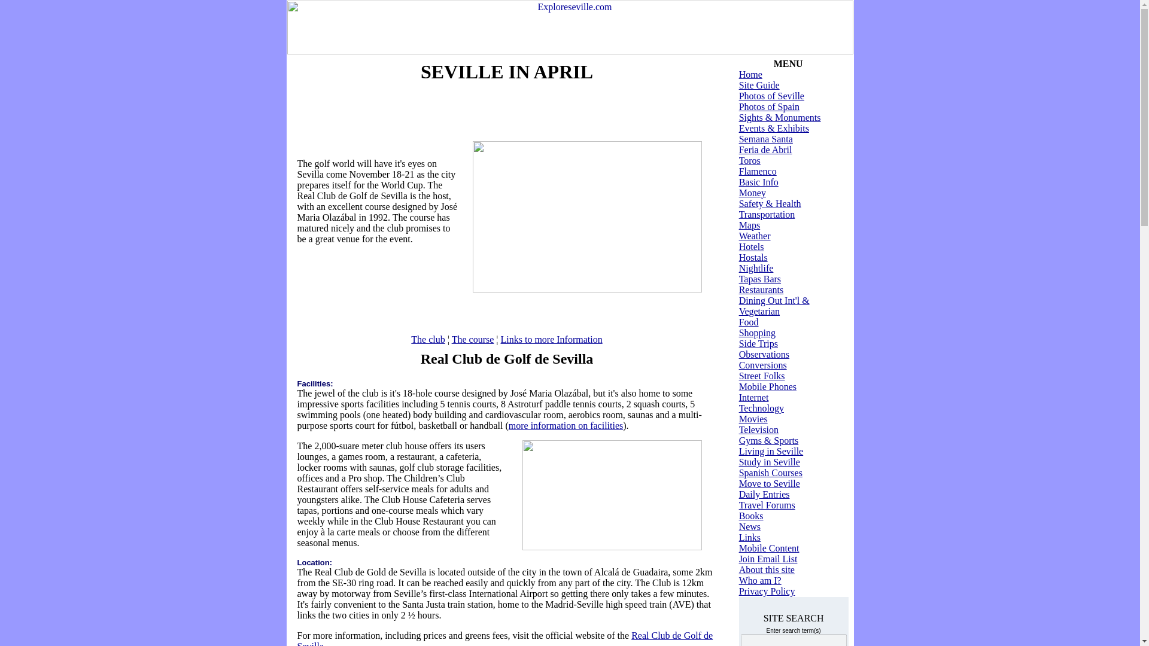  Describe the element at coordinates (758, 343) in the screenshot. I see `Side Trips` at that location.